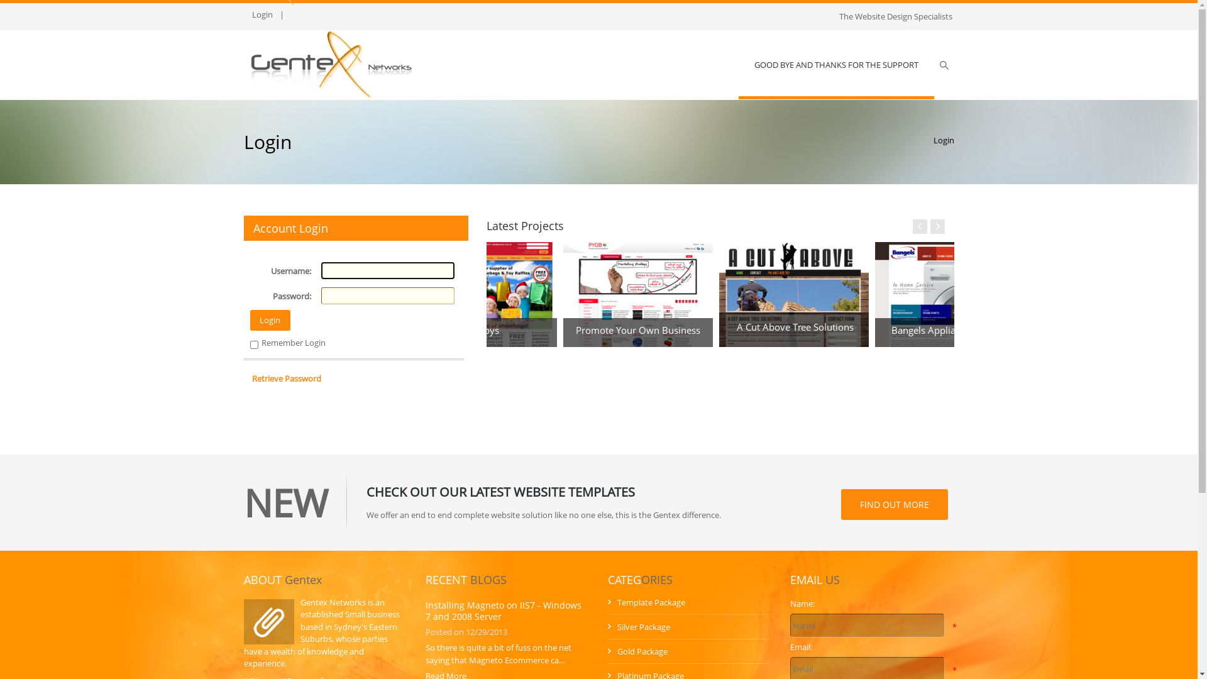  I want to click on Gold Package, so click(642, 651).